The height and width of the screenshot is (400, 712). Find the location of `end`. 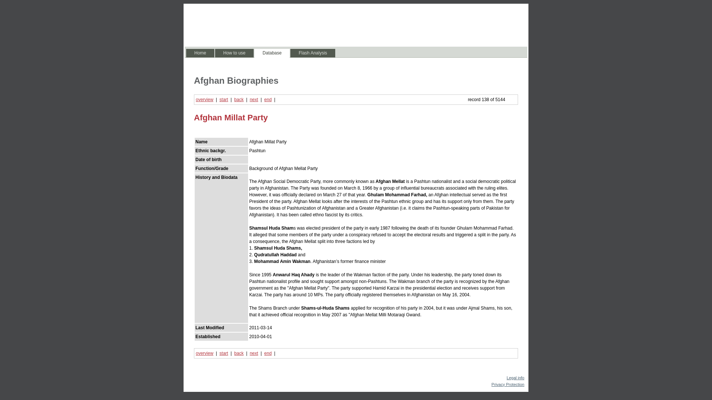

end is located at coordinates (268, 100).